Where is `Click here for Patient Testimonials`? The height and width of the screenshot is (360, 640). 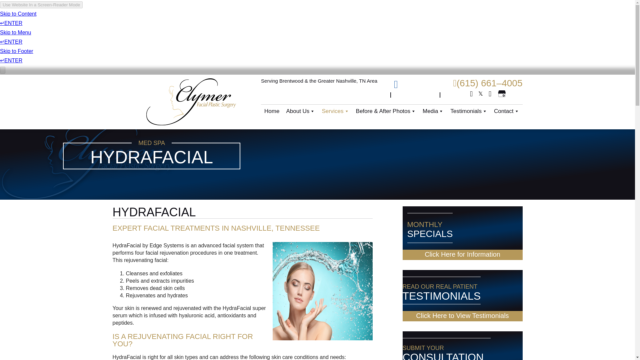
Click here for Patient Testimonials is located at coordinates (463, 316).